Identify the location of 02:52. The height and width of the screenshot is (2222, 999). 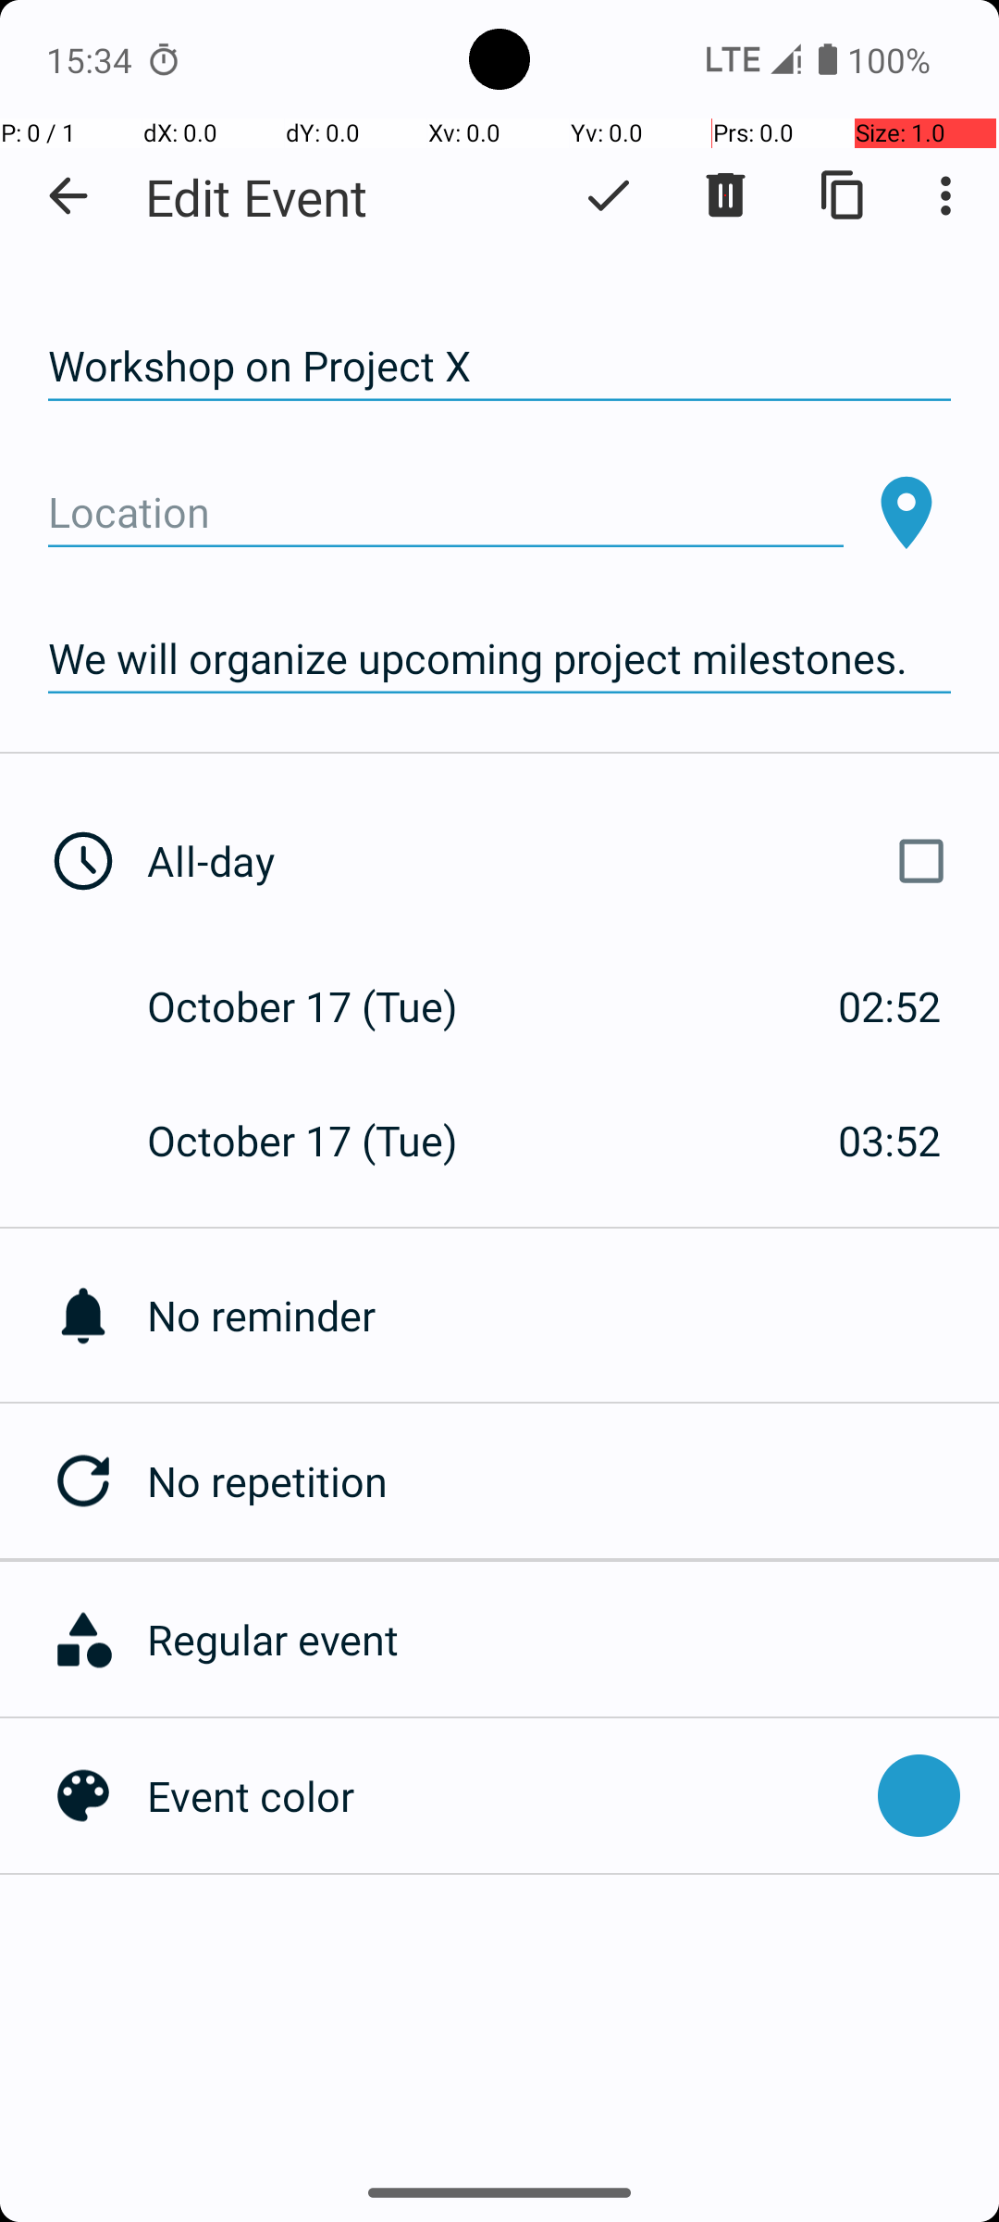
(890, 1005).